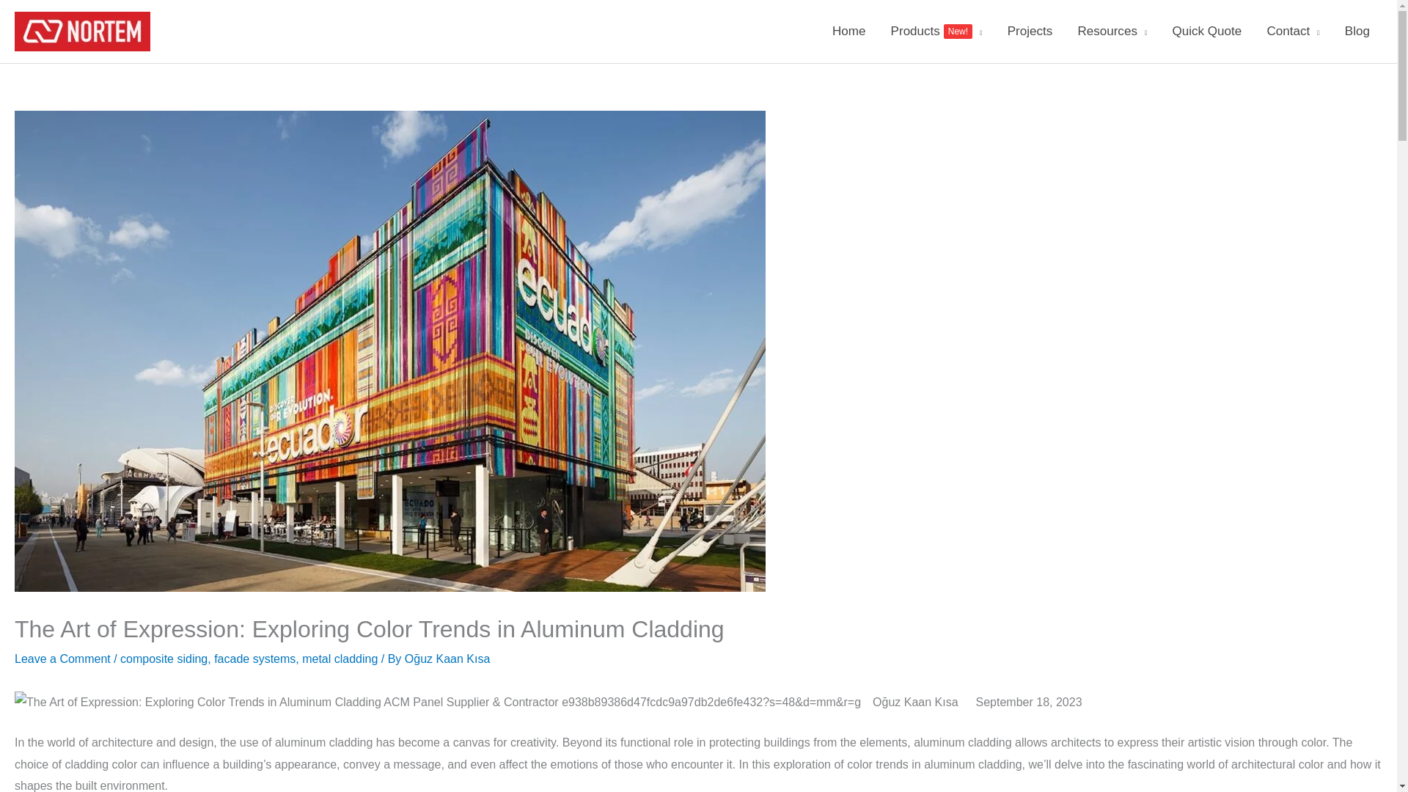 The width and height of the screenshot is (1408, 792). What do you see at coordinates (849, 32) in the screenshot?
I see `Home` at bounding box center [849, 32].